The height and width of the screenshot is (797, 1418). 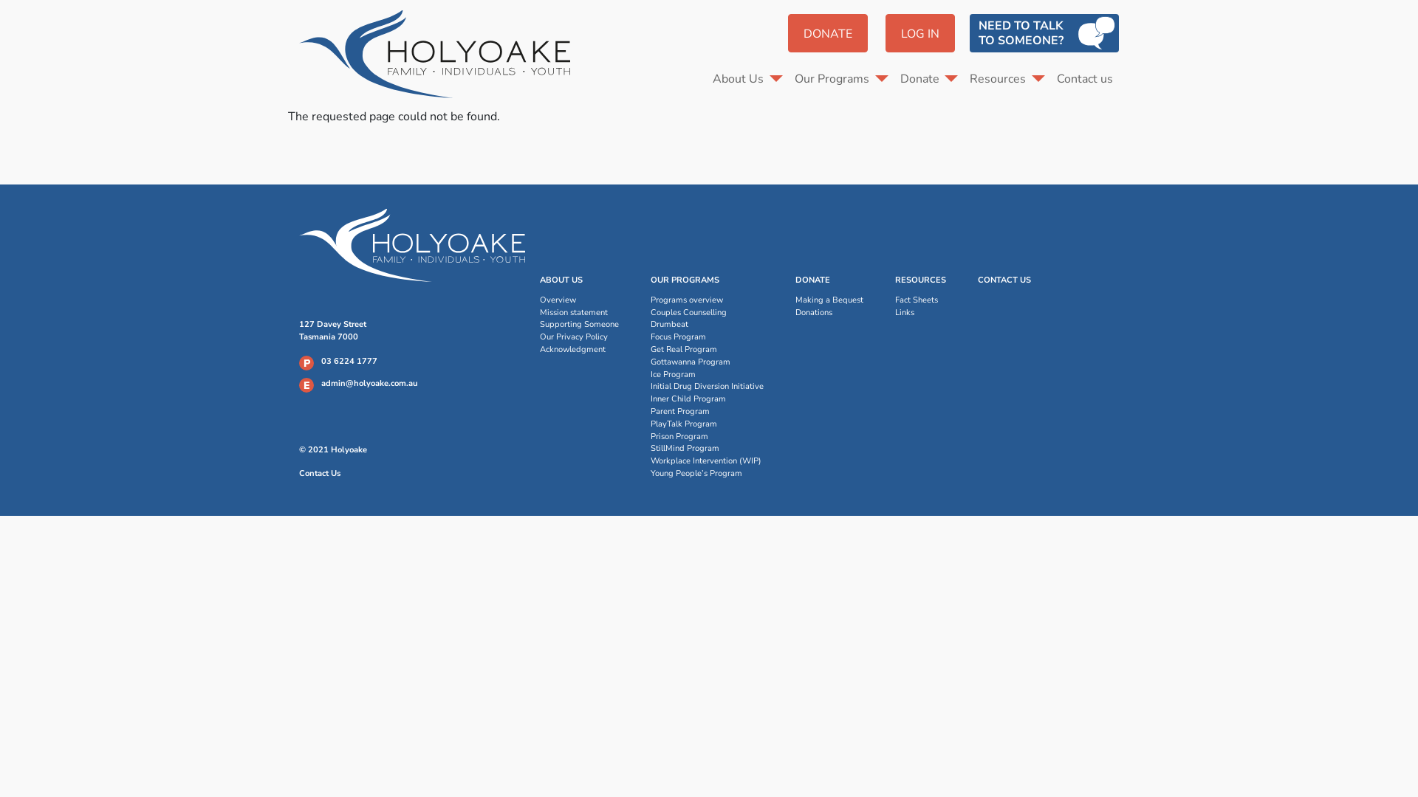 I want to click on admin@holyoake.com.au, so click(x=369, y=384).